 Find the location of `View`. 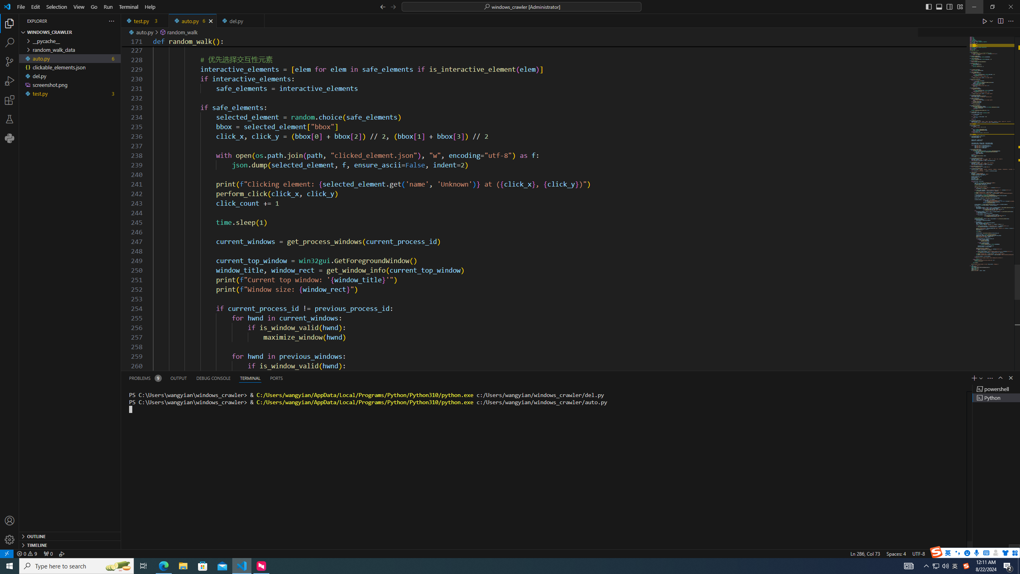

View is located at coordinates (79, 7).